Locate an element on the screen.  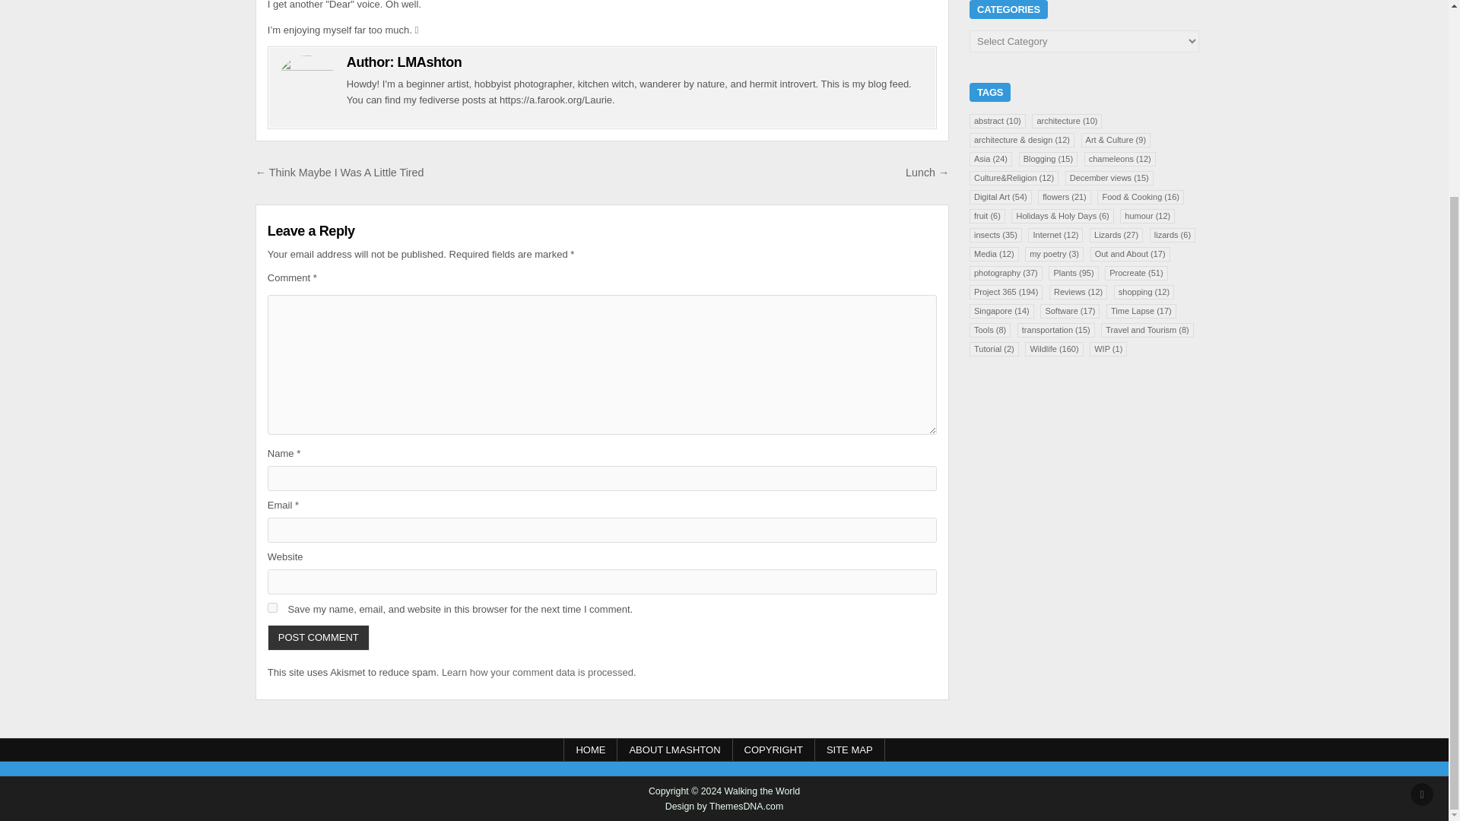
LMAshton is located at coordinates (430, 62).